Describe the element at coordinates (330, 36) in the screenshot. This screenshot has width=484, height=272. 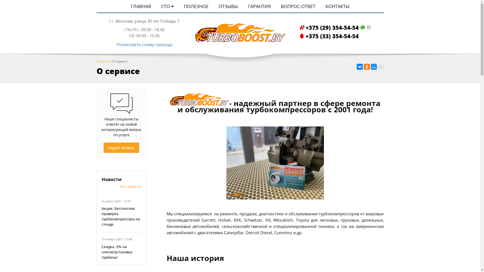
I see `+375 (33) 354-54-54` at that location.